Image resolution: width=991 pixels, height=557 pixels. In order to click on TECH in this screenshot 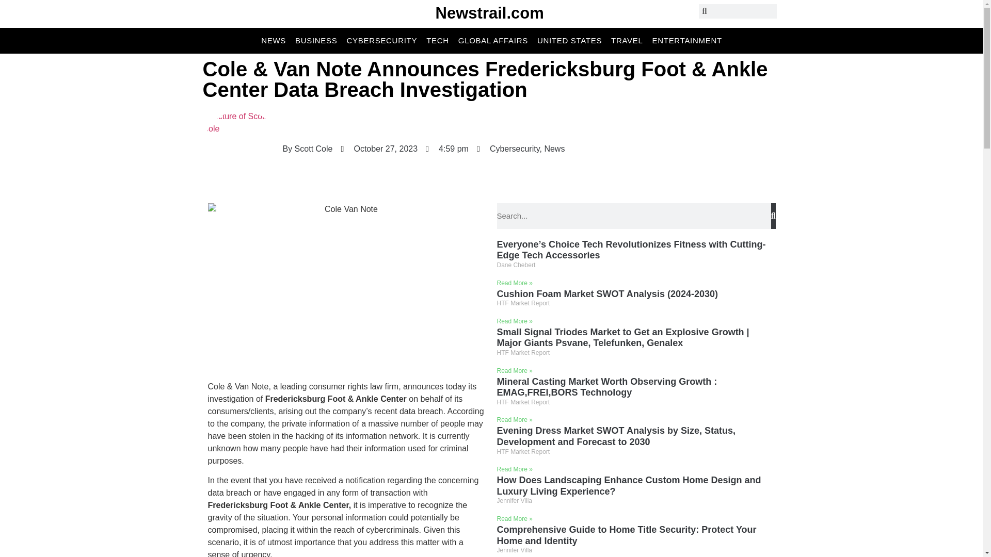, I will do `click(437, 40)`.